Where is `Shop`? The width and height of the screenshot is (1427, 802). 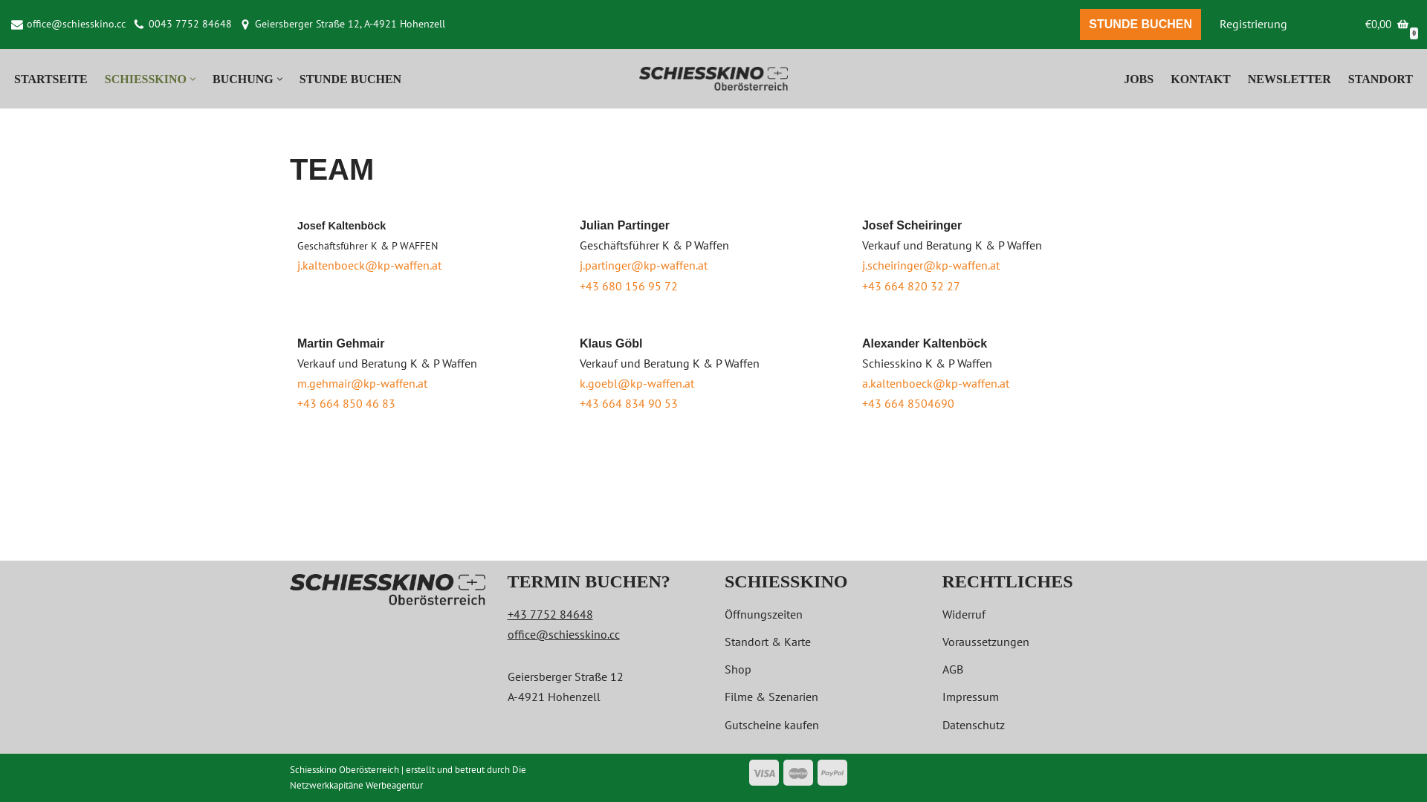
Shop is located at coordinates (738, 669).